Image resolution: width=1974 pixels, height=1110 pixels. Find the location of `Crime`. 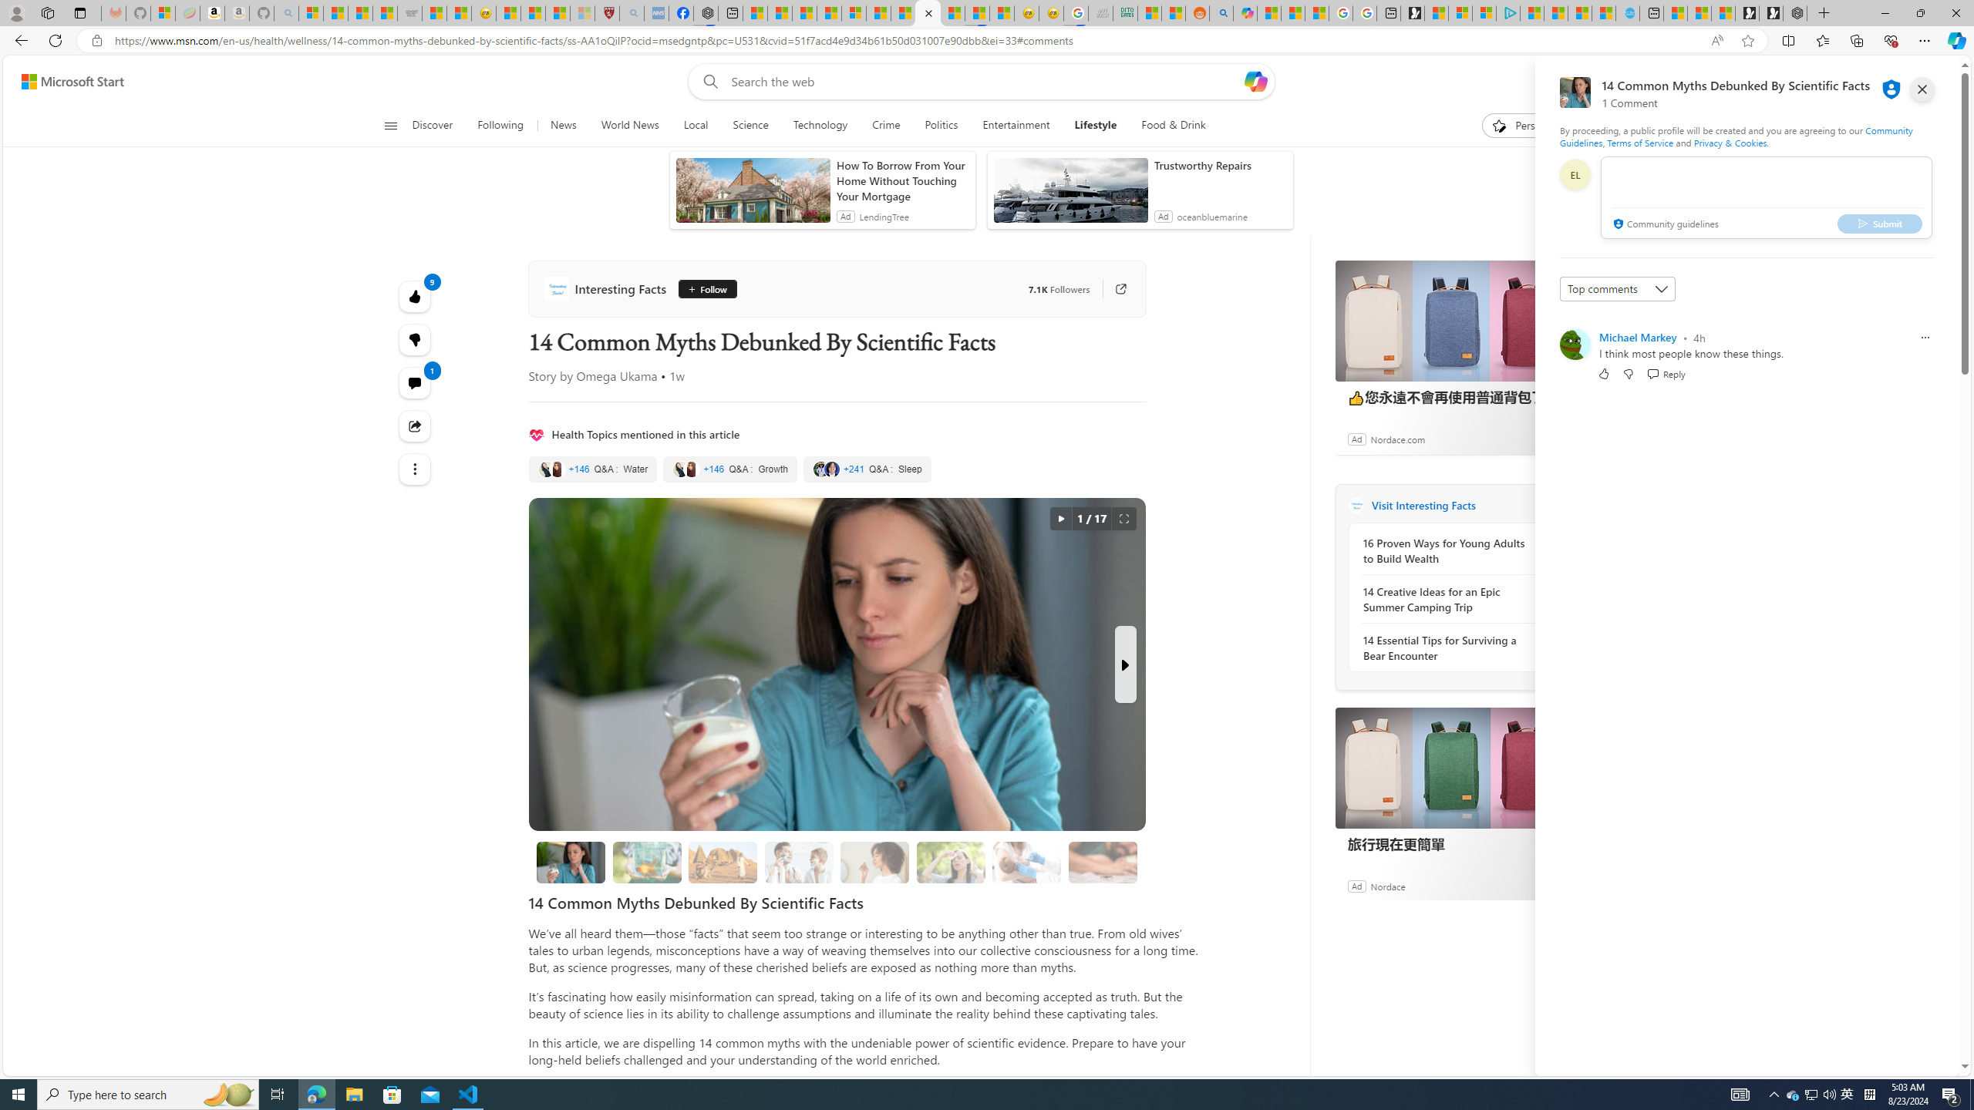

Crime is located at coordinates (886, 126).